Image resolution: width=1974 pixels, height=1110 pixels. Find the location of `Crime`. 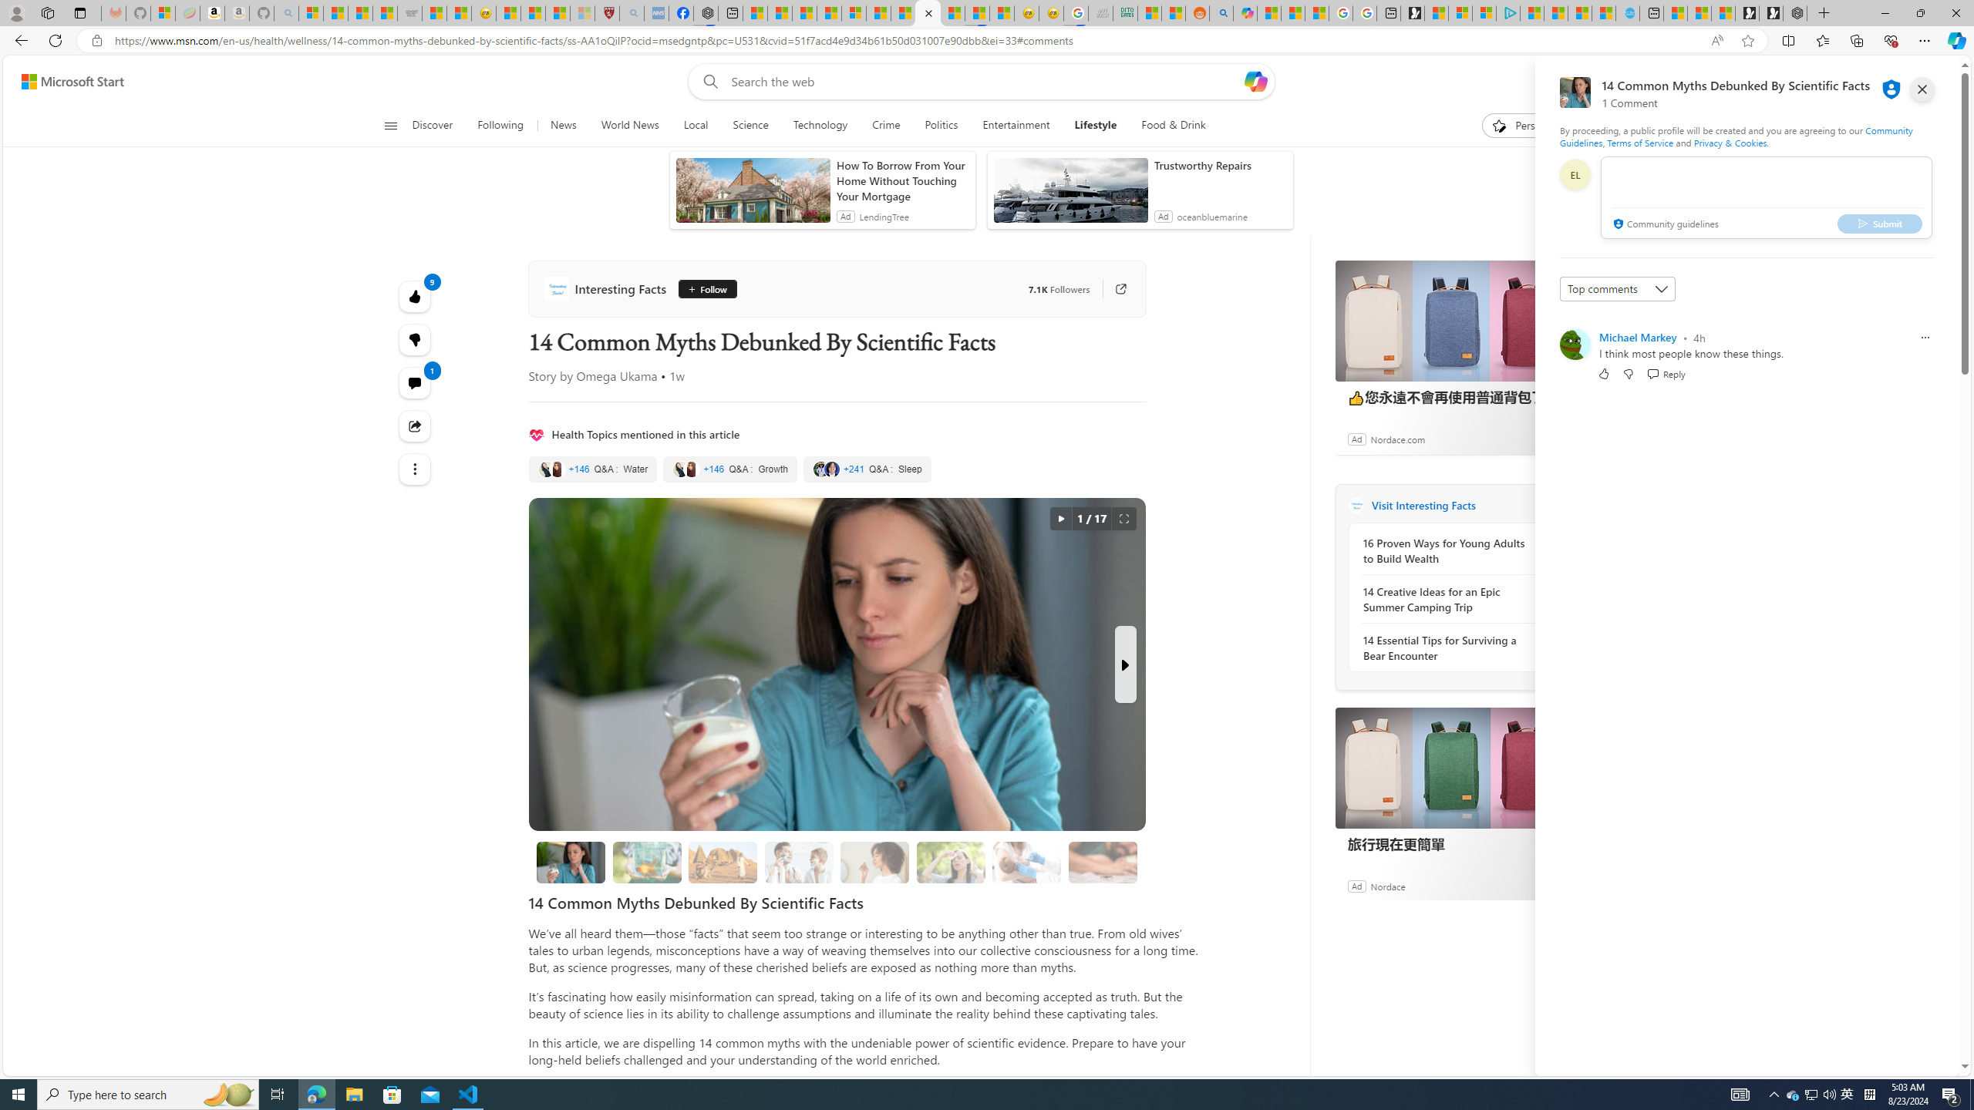

Crime is located at coordinates (886, 126).